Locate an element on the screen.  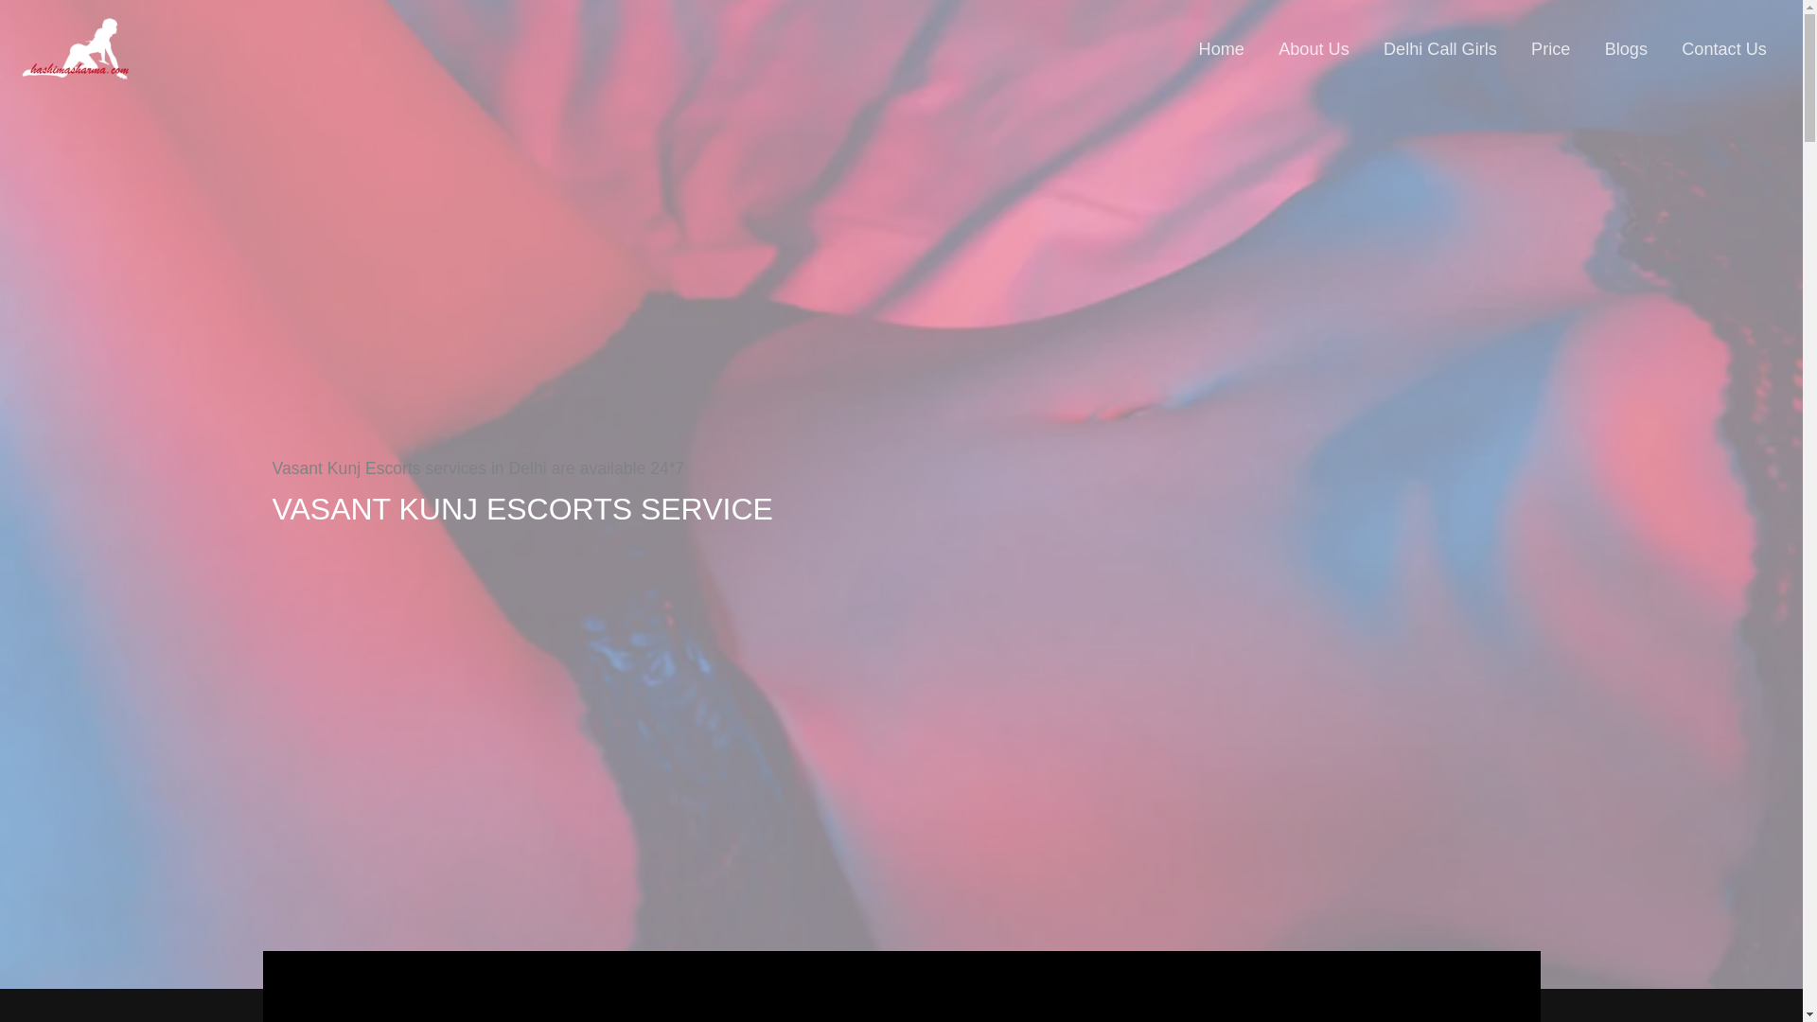
Contact Us is located at coordinates (1724, 49).